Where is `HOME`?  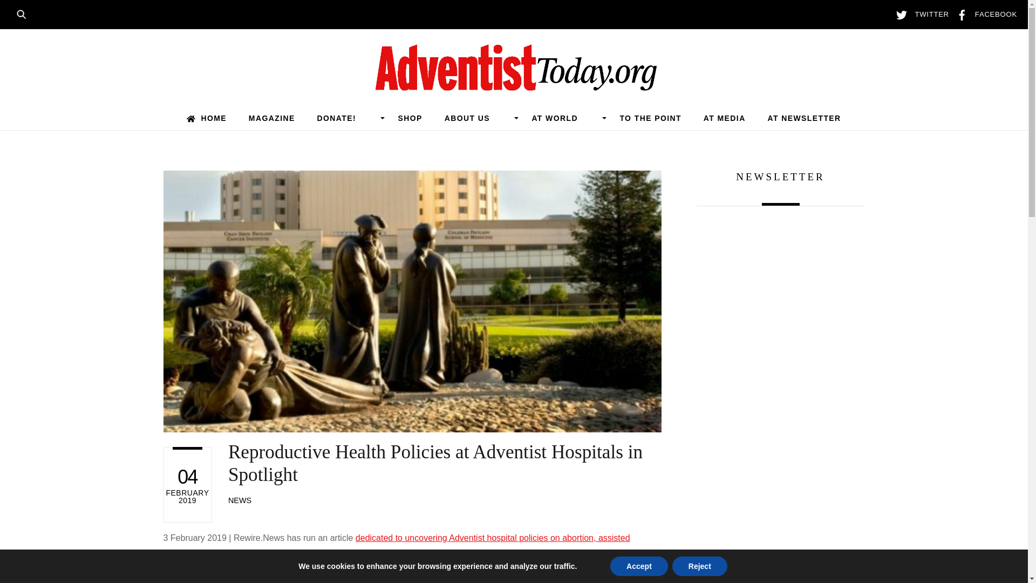
HOME is located at coordinates (206, 118).